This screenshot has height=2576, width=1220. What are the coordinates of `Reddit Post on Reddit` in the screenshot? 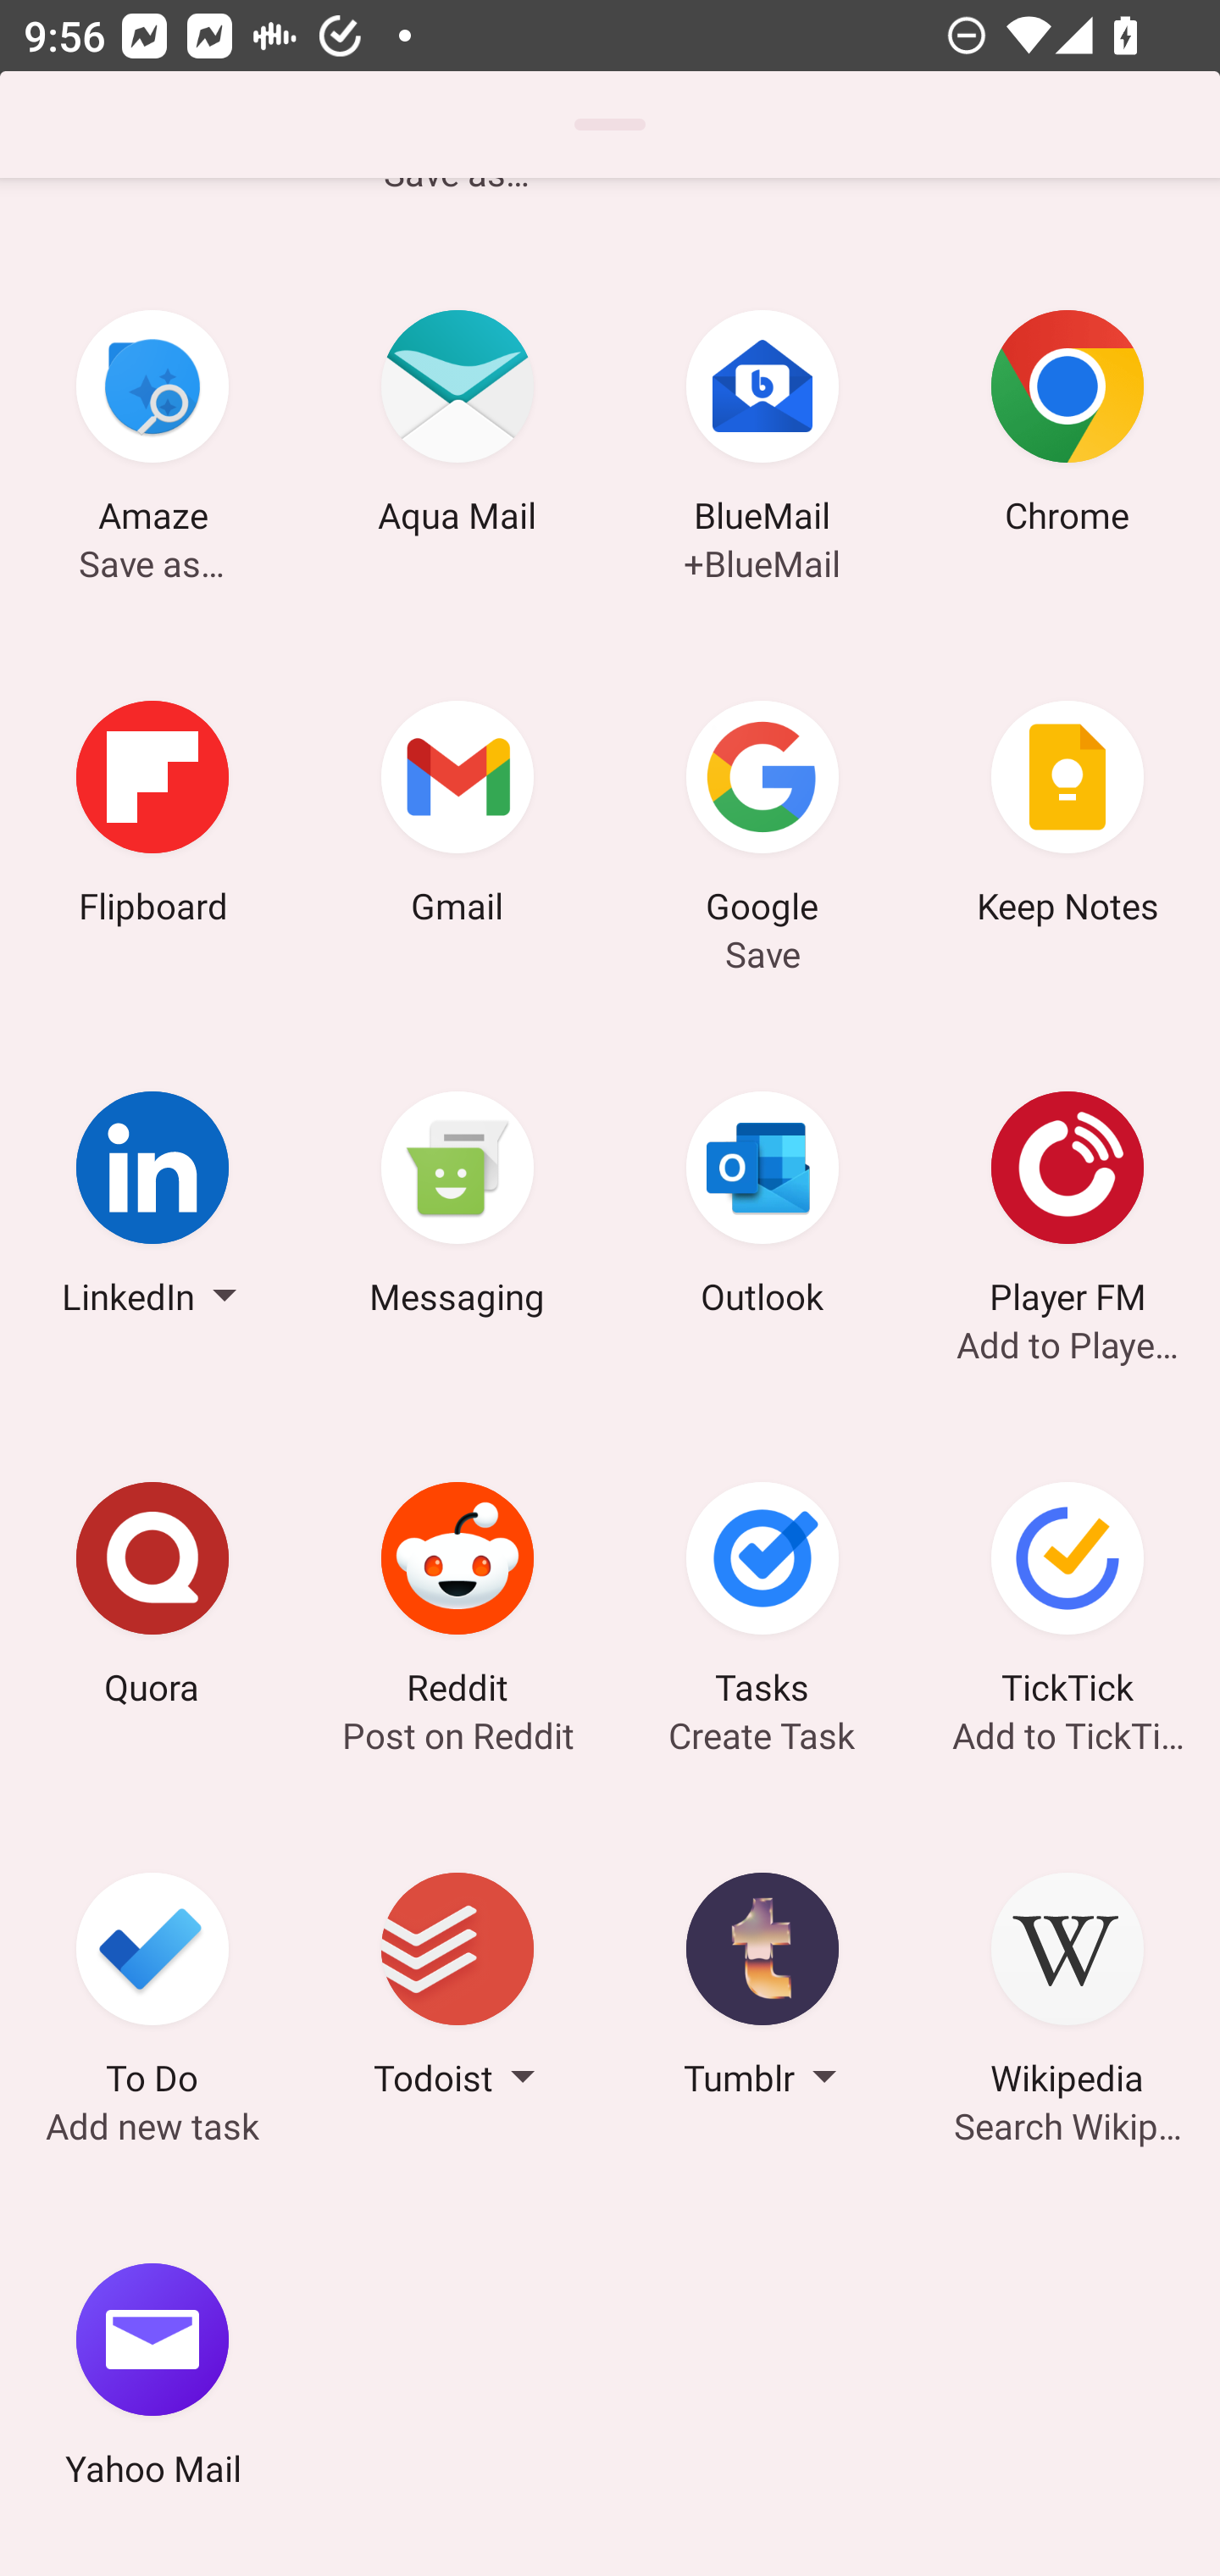 It's located at (457, 1599).